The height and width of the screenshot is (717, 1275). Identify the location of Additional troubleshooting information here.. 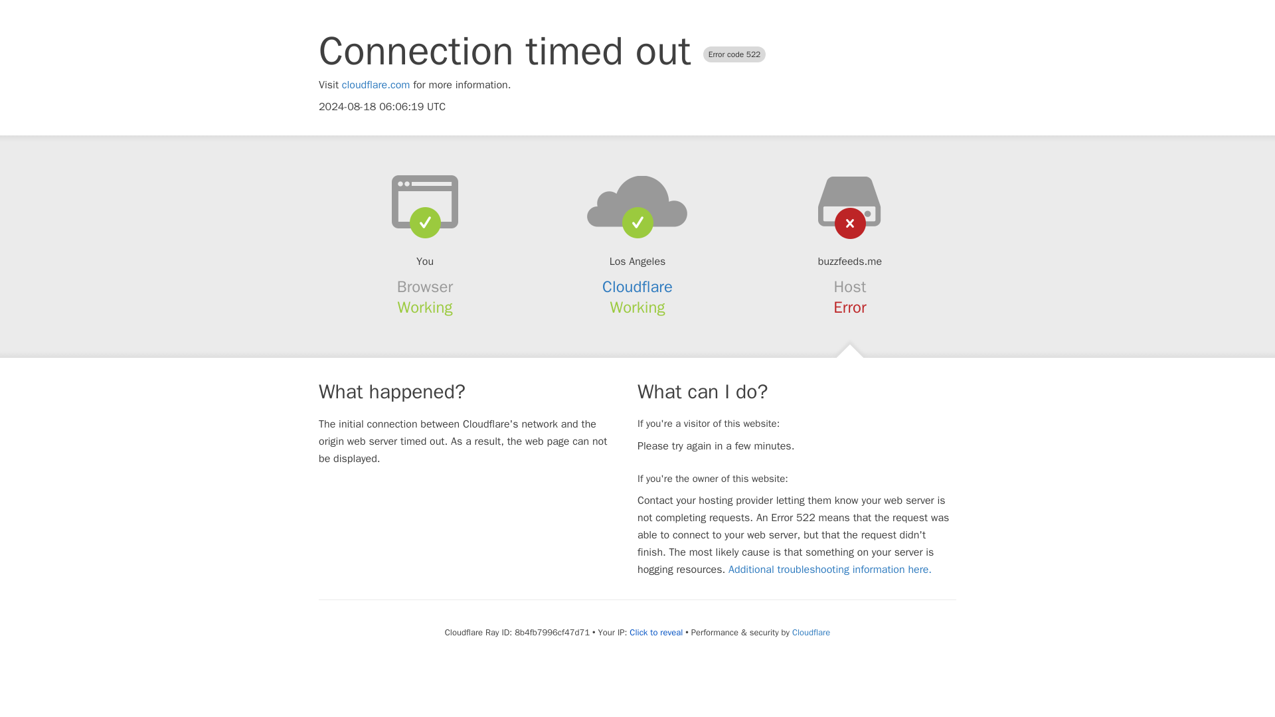
(830, 570).